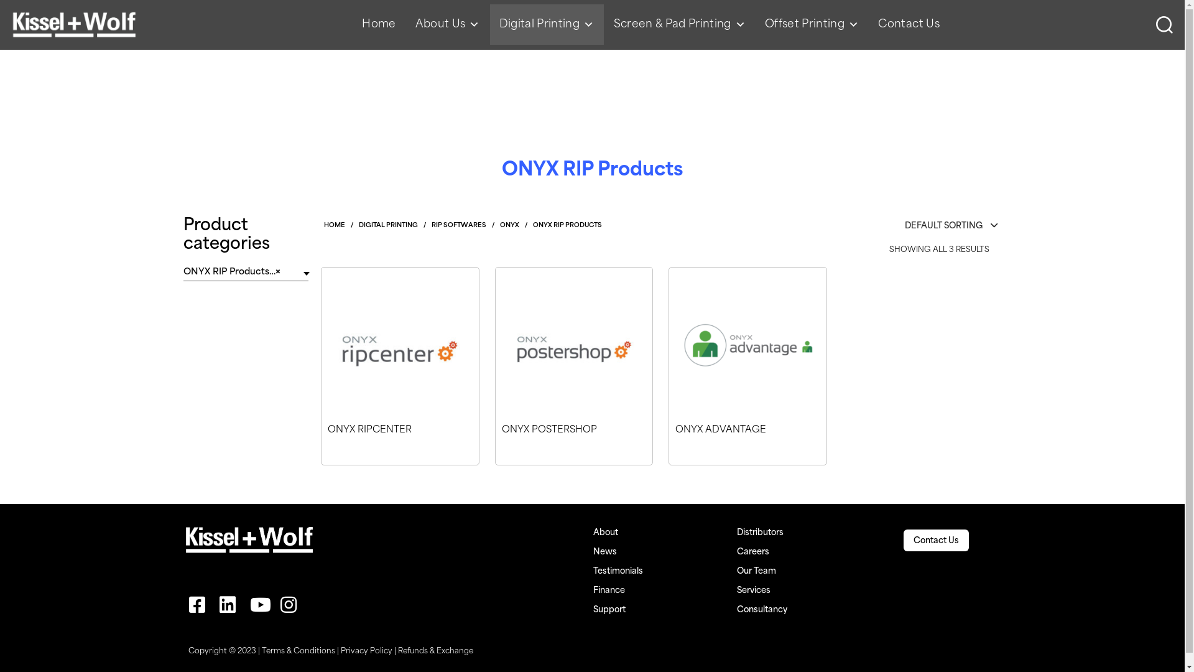 Image resolution: width=1194 pixels, height=672 pixels. Describe the element at coordinates (760, 533) in the screenshot. I see `Distributors` at that location.